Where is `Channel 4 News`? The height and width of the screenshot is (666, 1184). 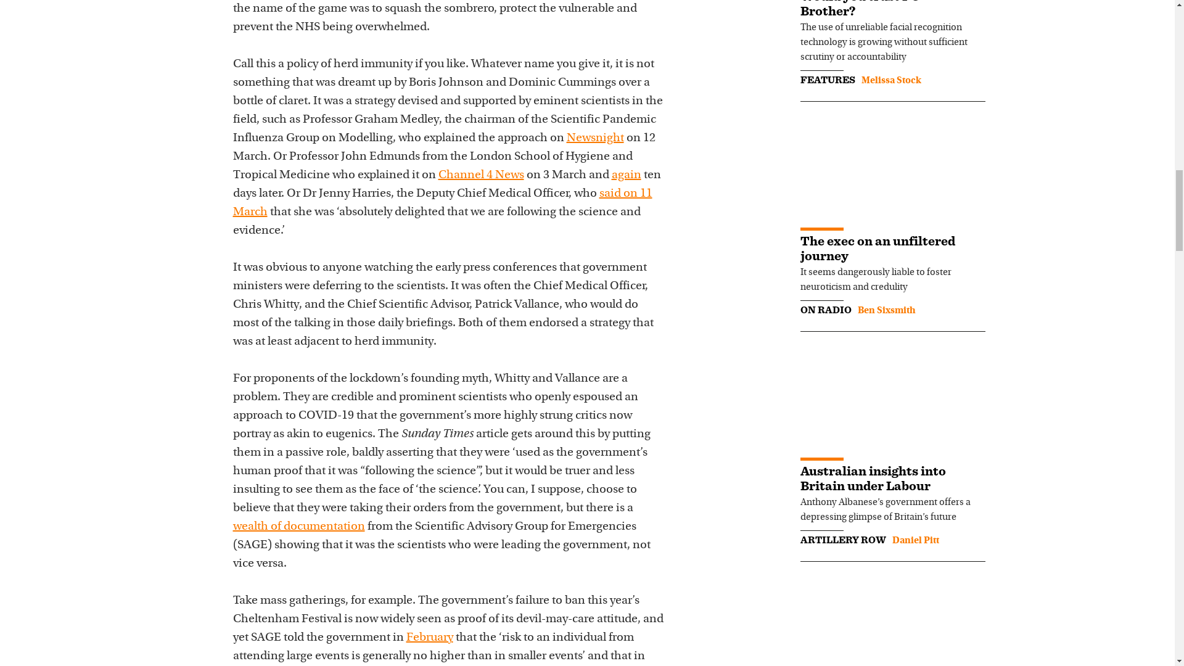
Channel 4 News is located at coordinates (480, 175).